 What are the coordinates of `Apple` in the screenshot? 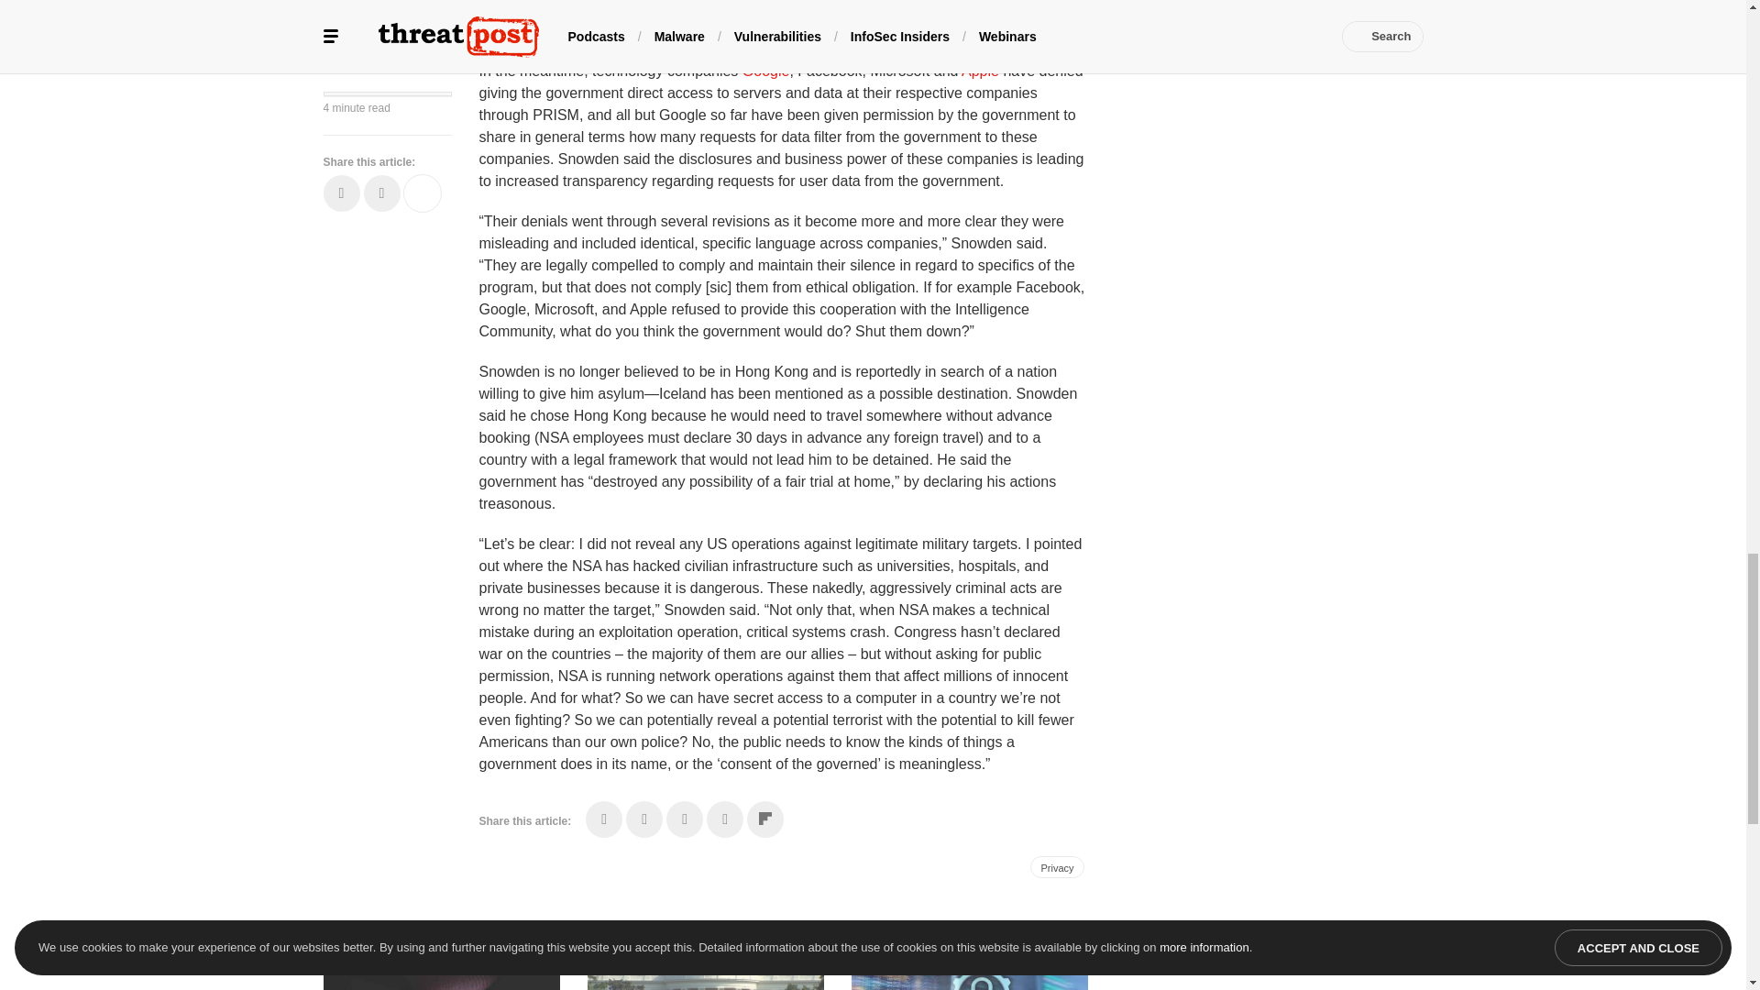 It's located at (982, 71).